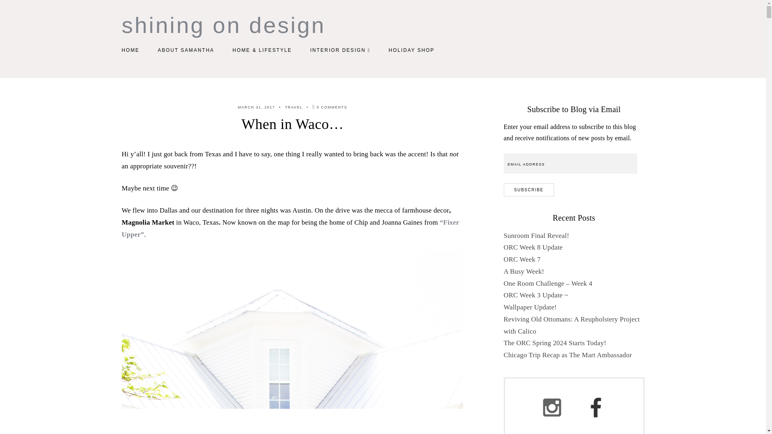 The height and width of the screenshot is (434, 772). Describe the element at coordinates (294, 107) in the screenshot. I see `TRAVEL` at that location.